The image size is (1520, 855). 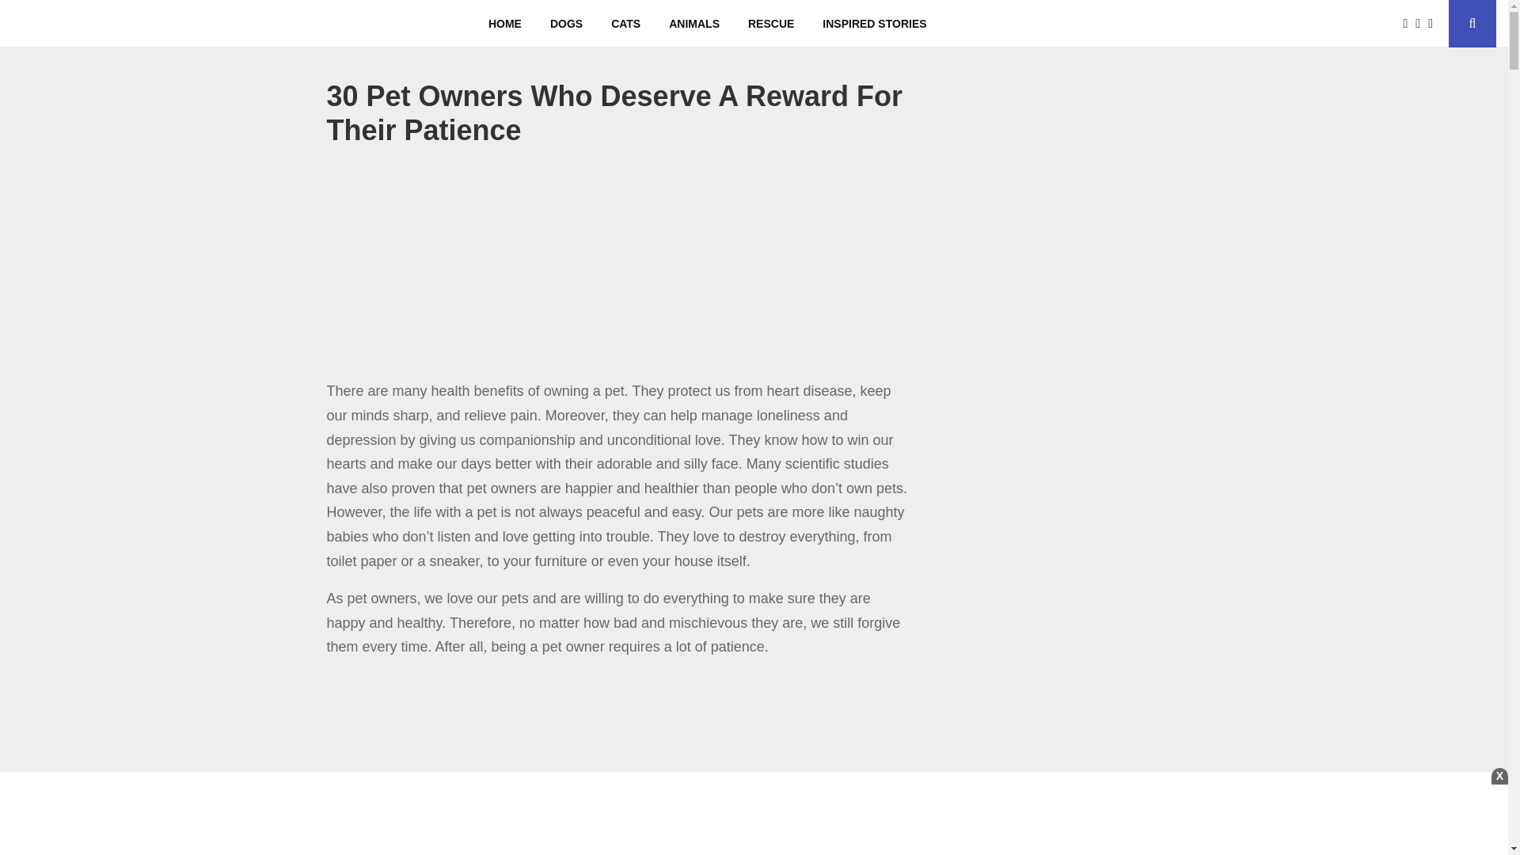 I want to click on RESCUE, so click(x=771, y=24).